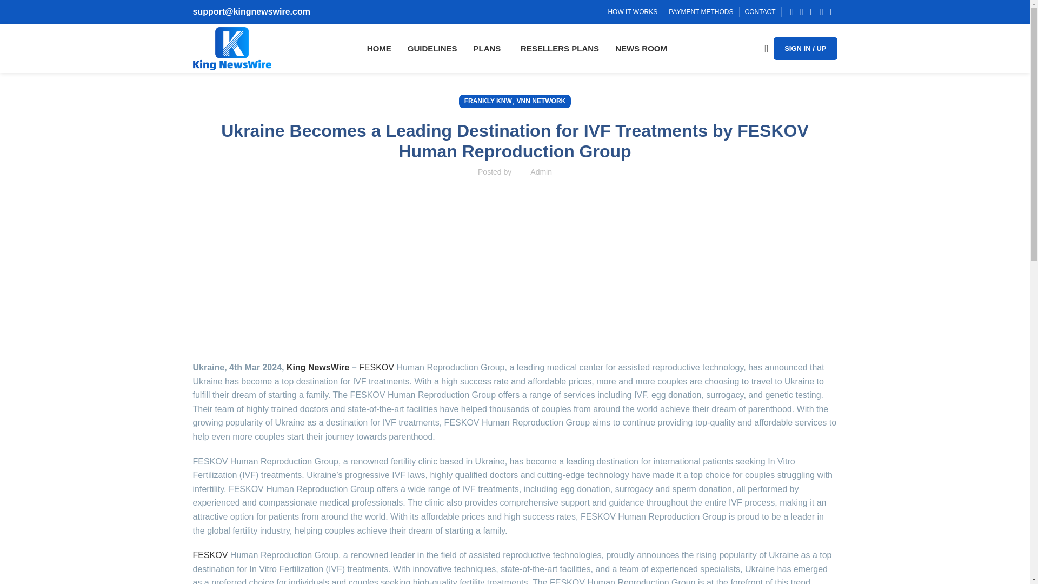 This screenshot has width=1038, height=584. Describe the element at coordinates (377, 367) in the screenshot. I see `FESKOV` at that location.